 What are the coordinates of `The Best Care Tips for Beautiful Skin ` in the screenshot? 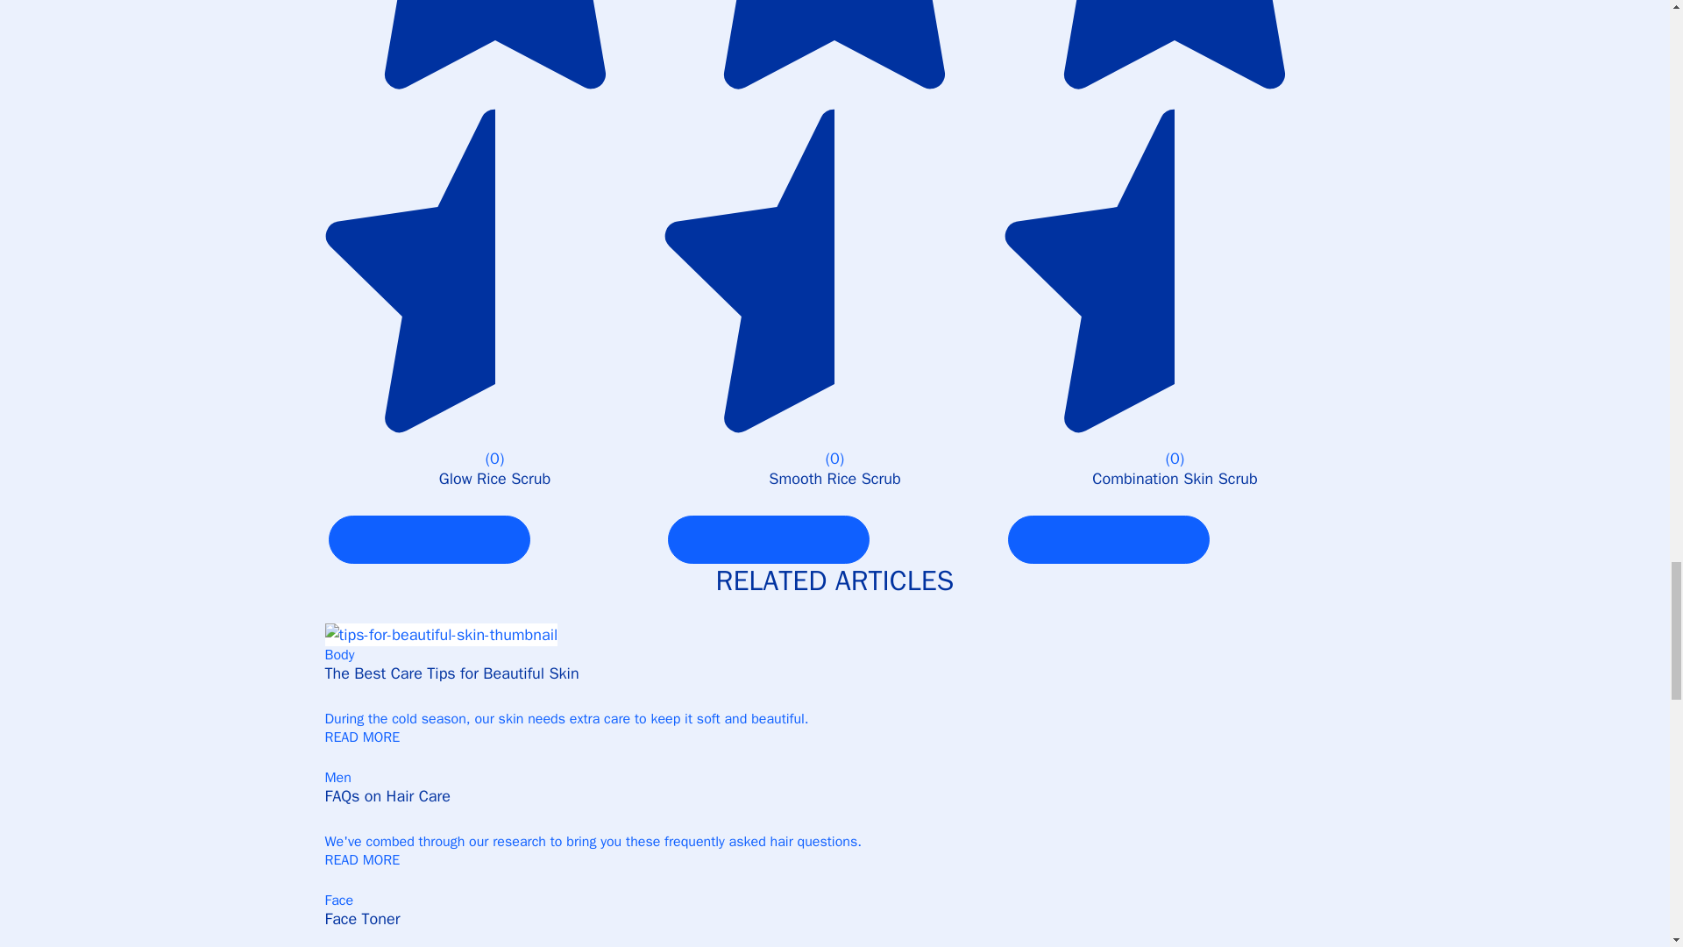 It's located at (834, 684).